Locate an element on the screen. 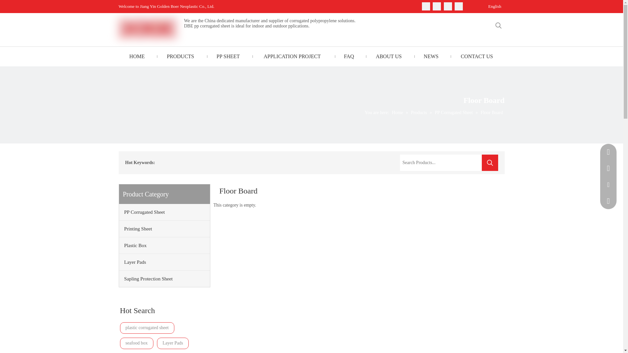 This screenshot has height=353, width=628. Printing Sheet is located at coordinates (164, 229).